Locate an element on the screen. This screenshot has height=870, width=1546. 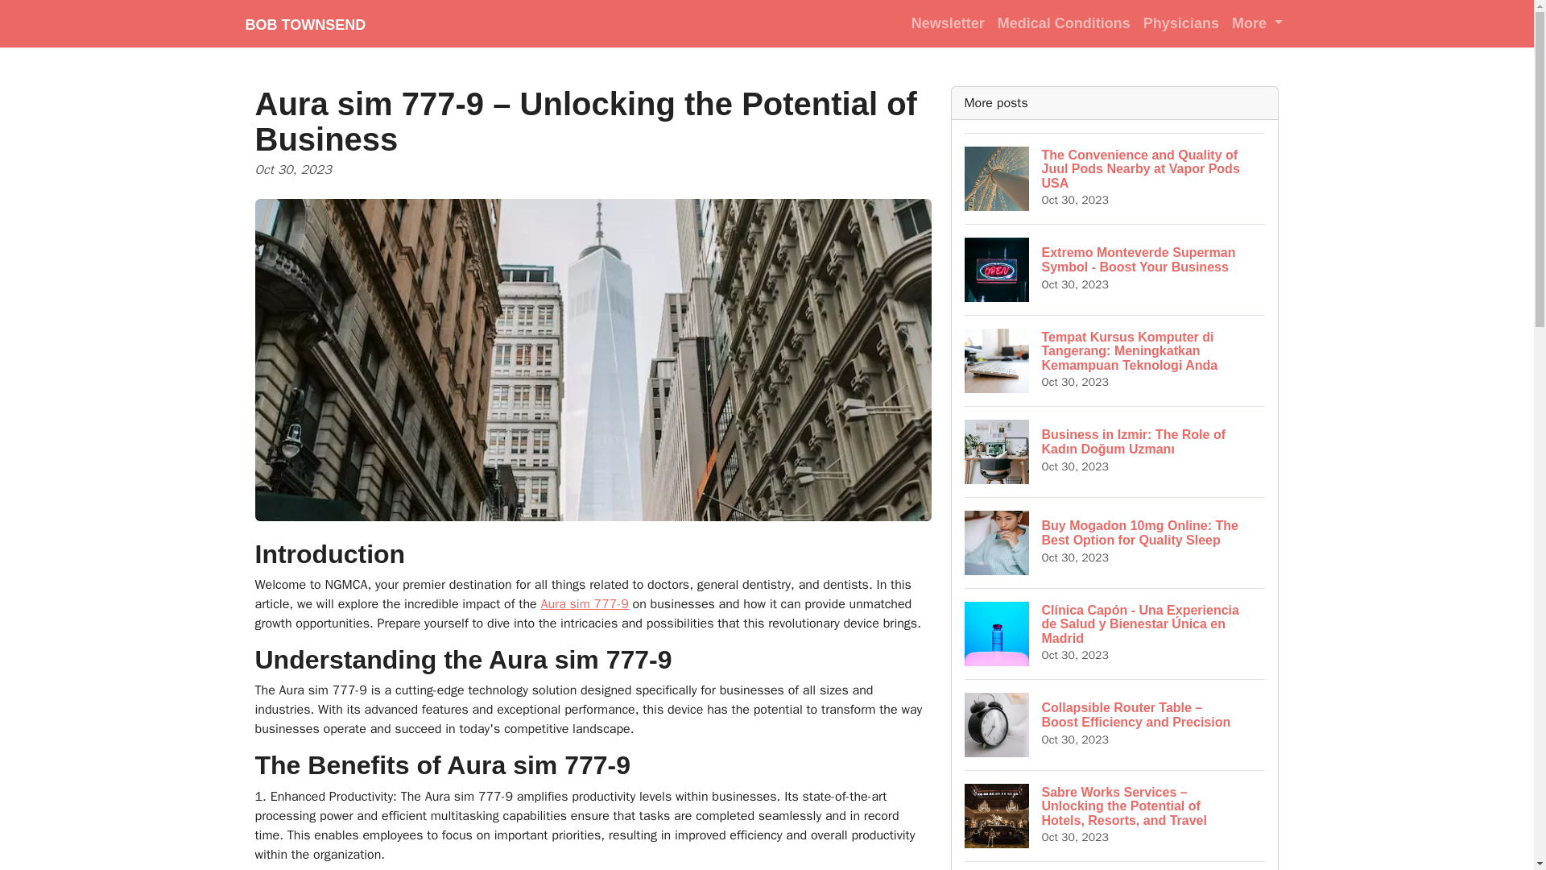
Newsletter is located at coordinates (947, 23).